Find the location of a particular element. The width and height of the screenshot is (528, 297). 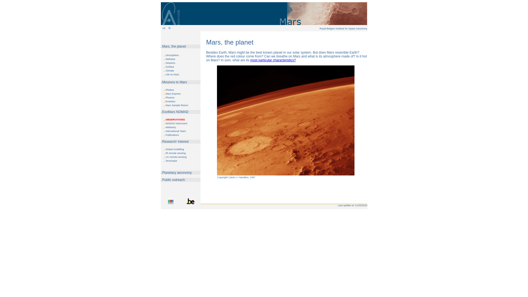

ExoMars NOMAD is located at coordinates (175, 112).